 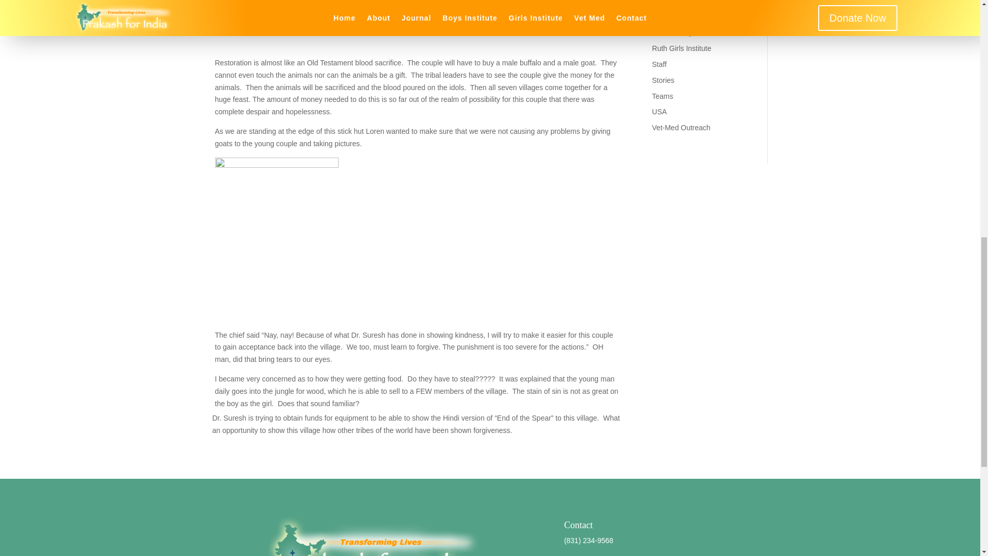 What do you see at coordinates (687, 32) in the screenshot?
I see `Prakash Boys Institute` at bounding box center [687, 32].